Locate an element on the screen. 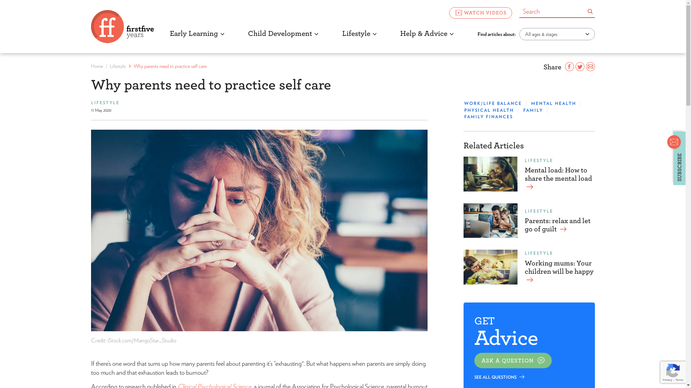 Image resolution: width=691 pixels, height=388 pixels. MENTAL HEALTH is located at coordinates (554, 103).